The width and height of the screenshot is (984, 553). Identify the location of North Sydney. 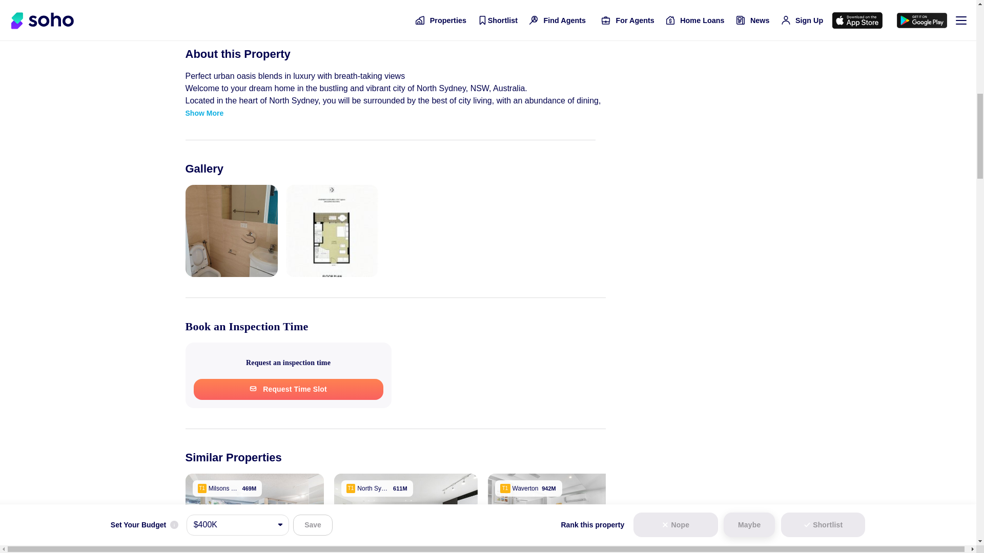
(377, 488).